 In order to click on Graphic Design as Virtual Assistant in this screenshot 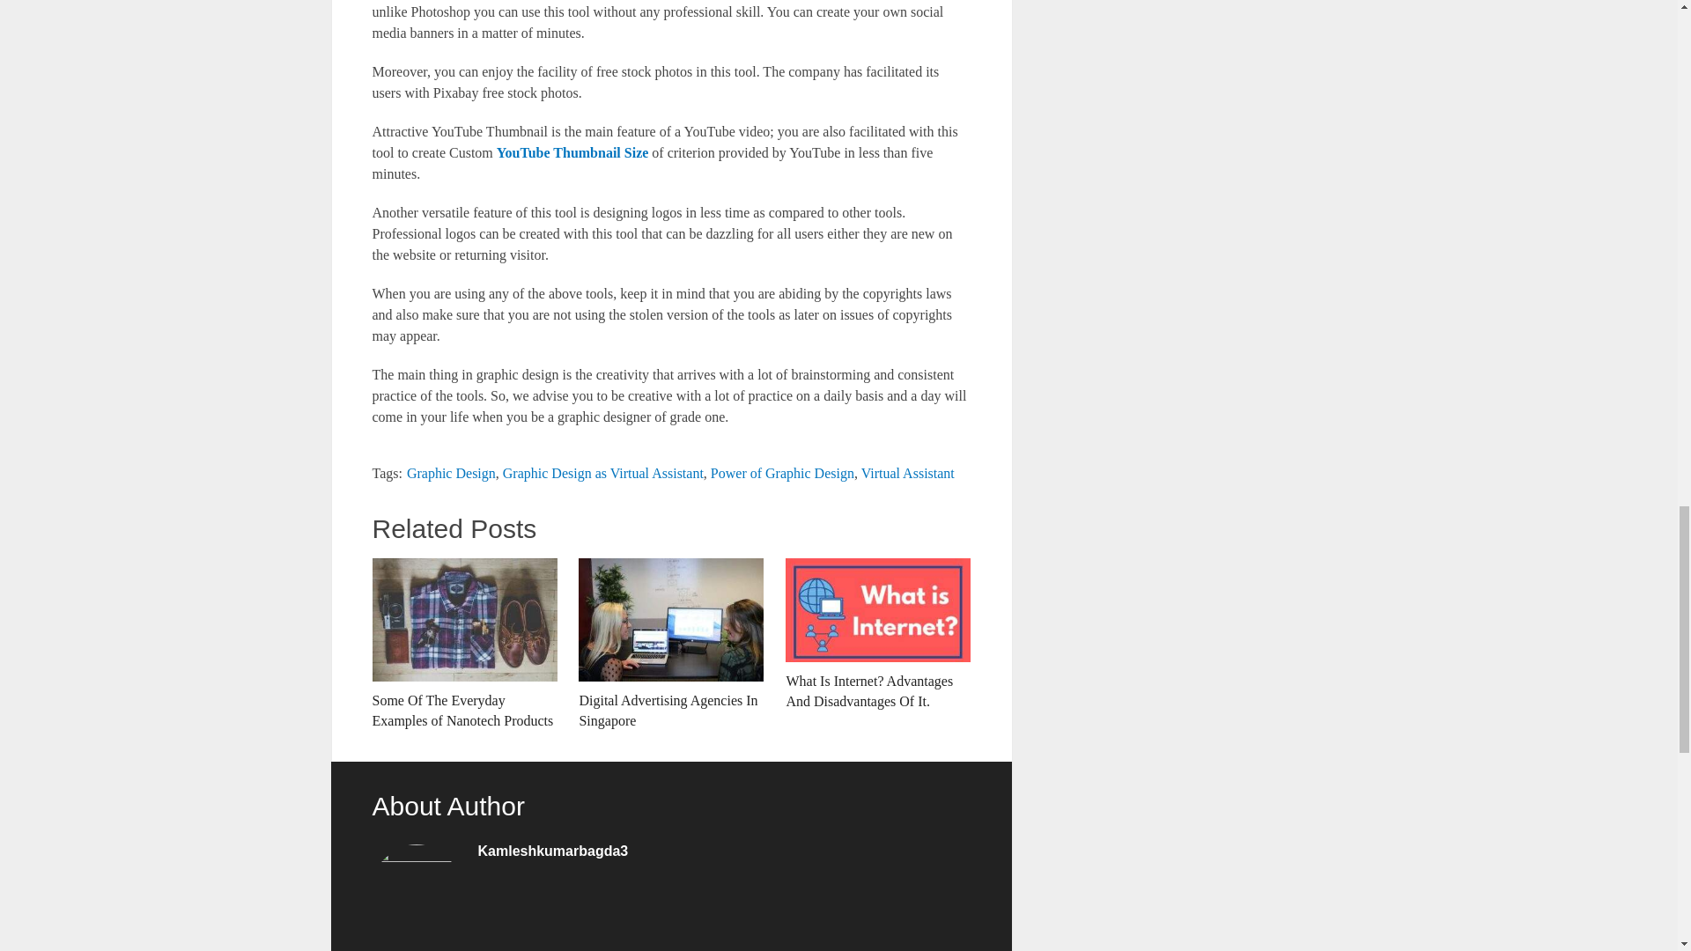, I will do `click(602, 474)`.